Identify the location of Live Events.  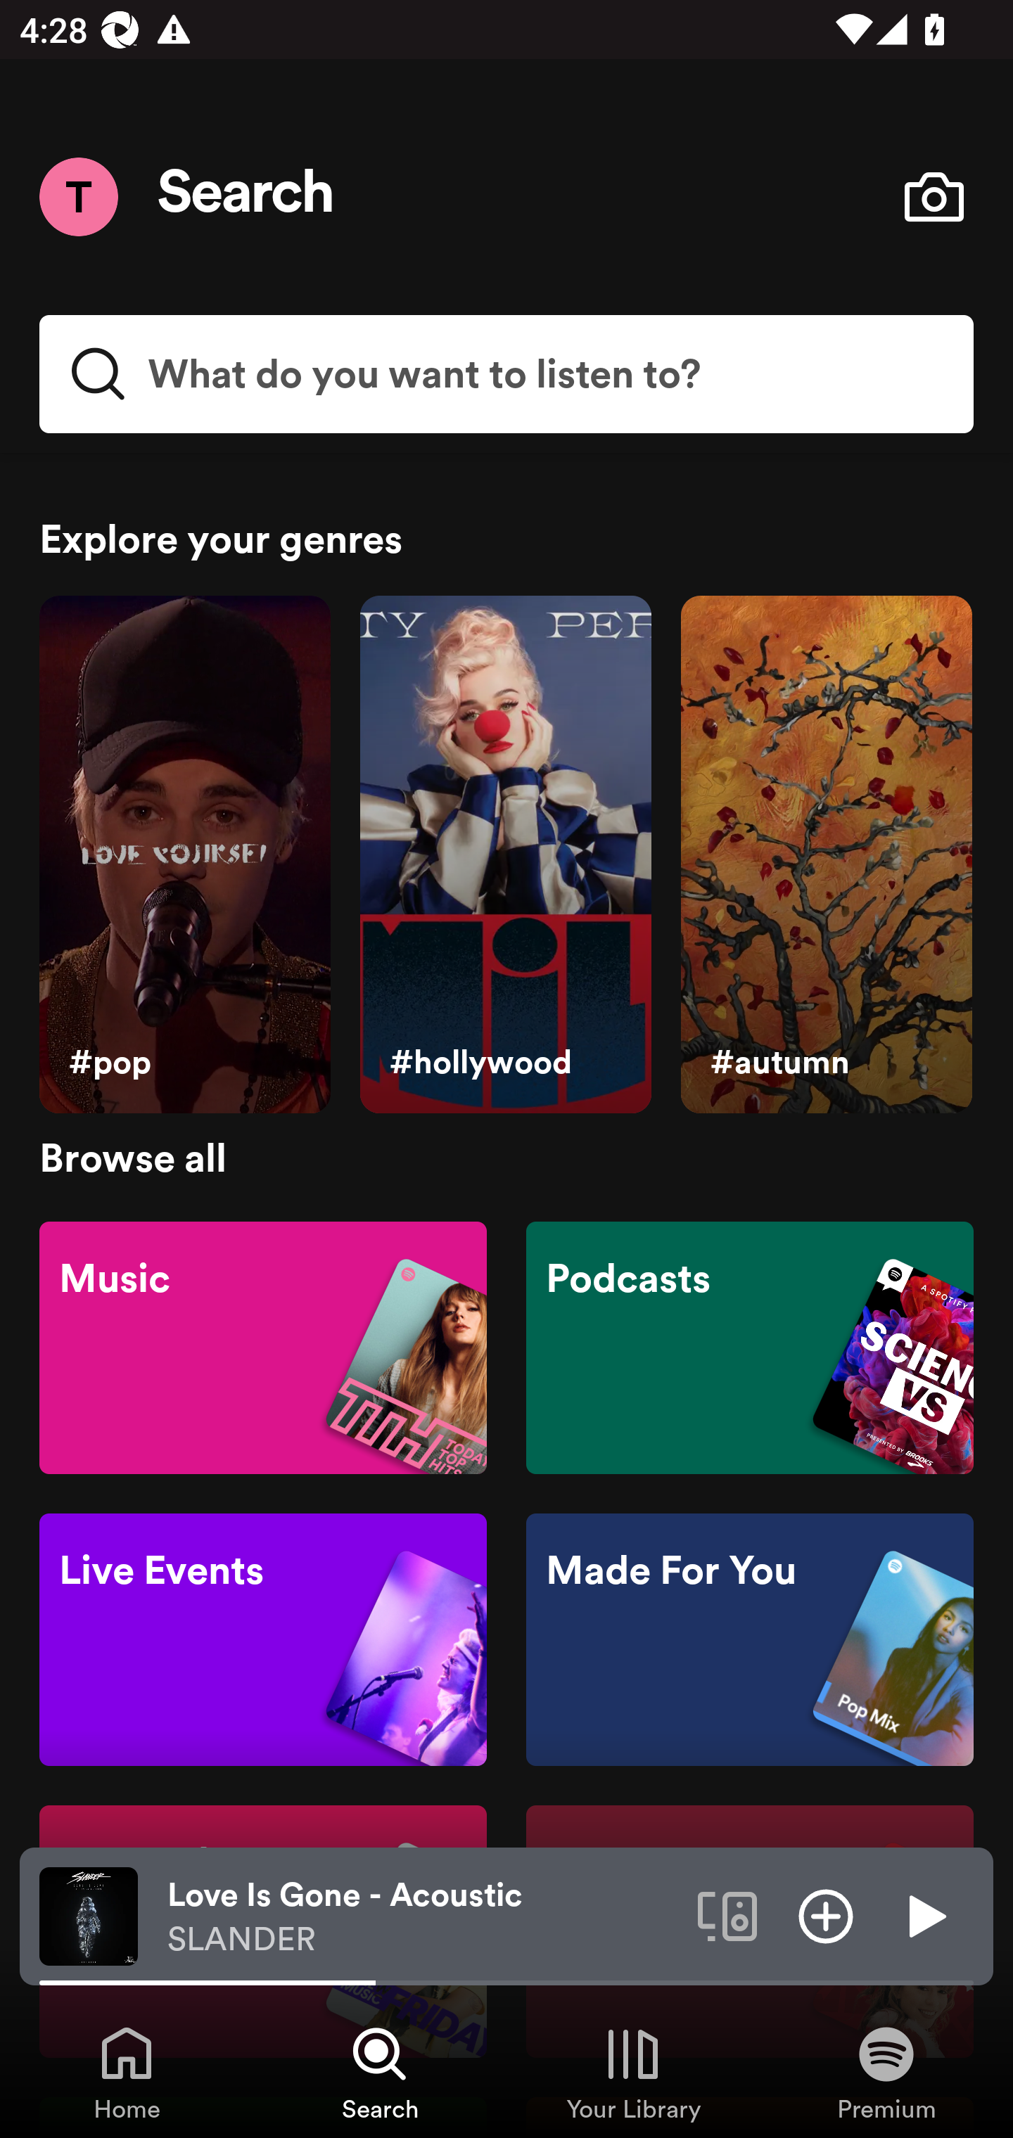
(263, 1640).